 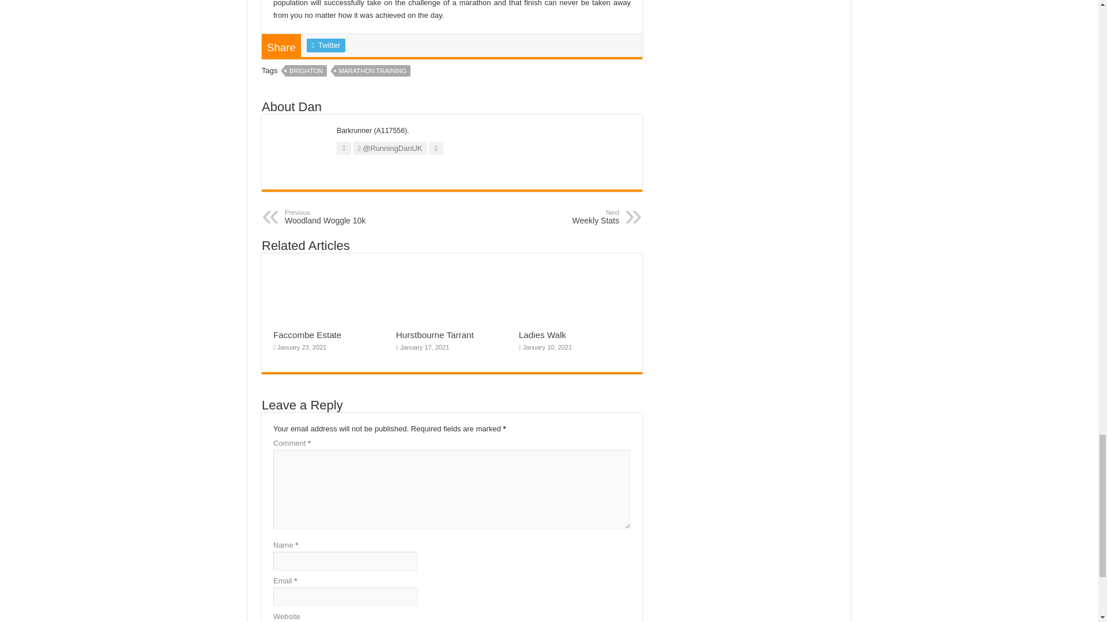 I want to click on Twitter, so click(x=306, y=70).